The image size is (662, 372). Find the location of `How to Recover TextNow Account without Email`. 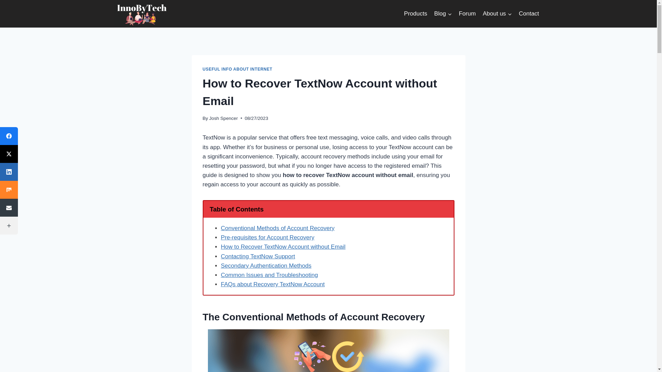

How to Recover TextNow Account without Email is located at coordinates (283, 247).